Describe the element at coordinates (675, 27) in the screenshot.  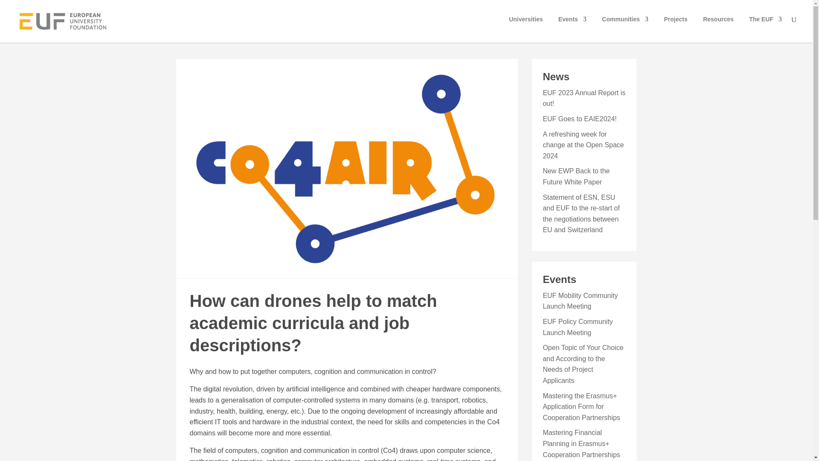
I see `Projects` at that location.